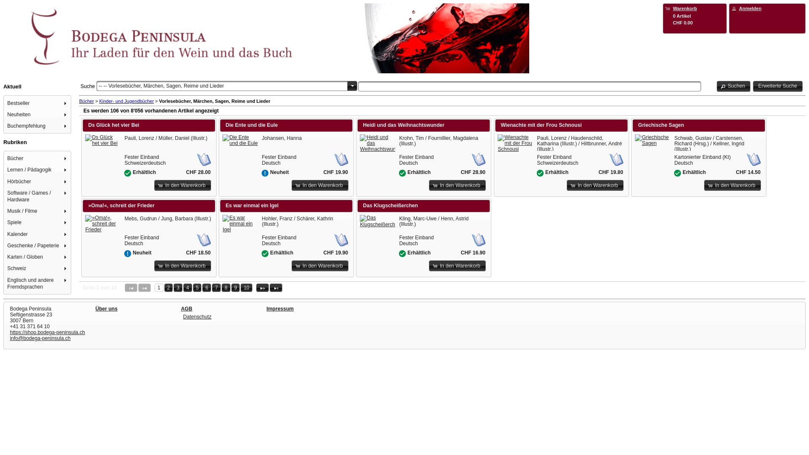  What do you see at coordinates (103, 140) in the screenshot?
I see `Artikel anzeigen` at bounding box center [103, 140].